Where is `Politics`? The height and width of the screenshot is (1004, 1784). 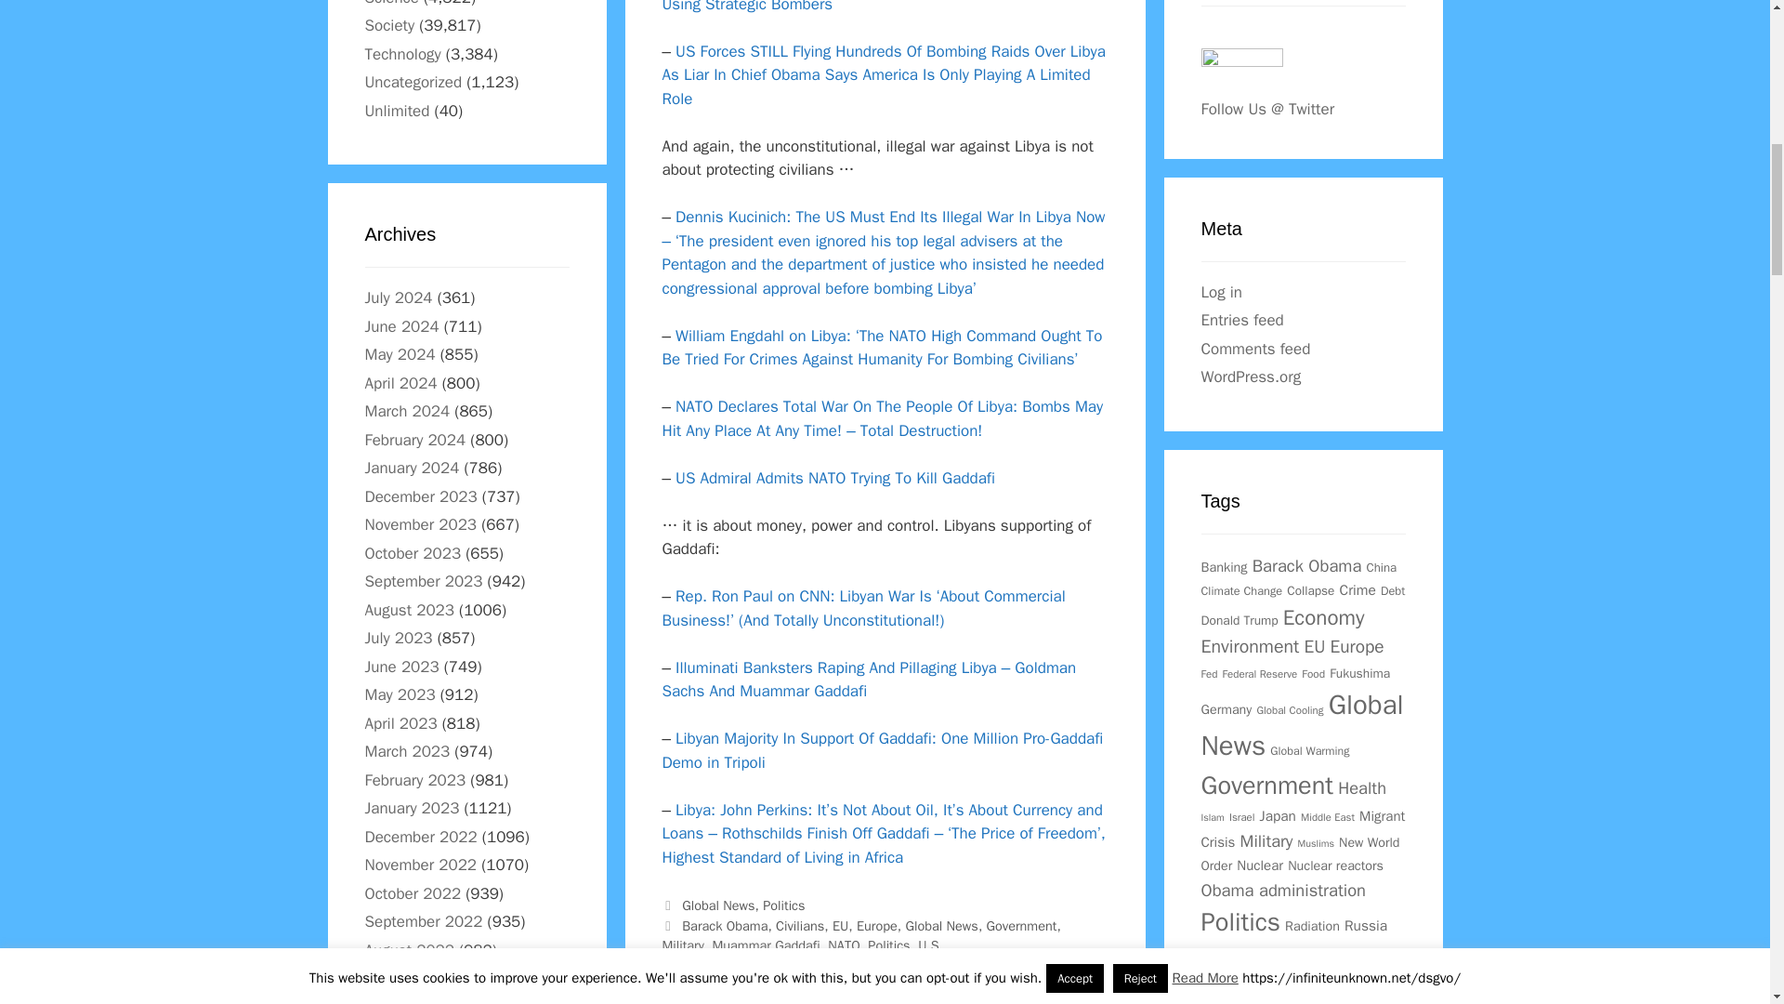 Politics is located at coordinates (888, 945).